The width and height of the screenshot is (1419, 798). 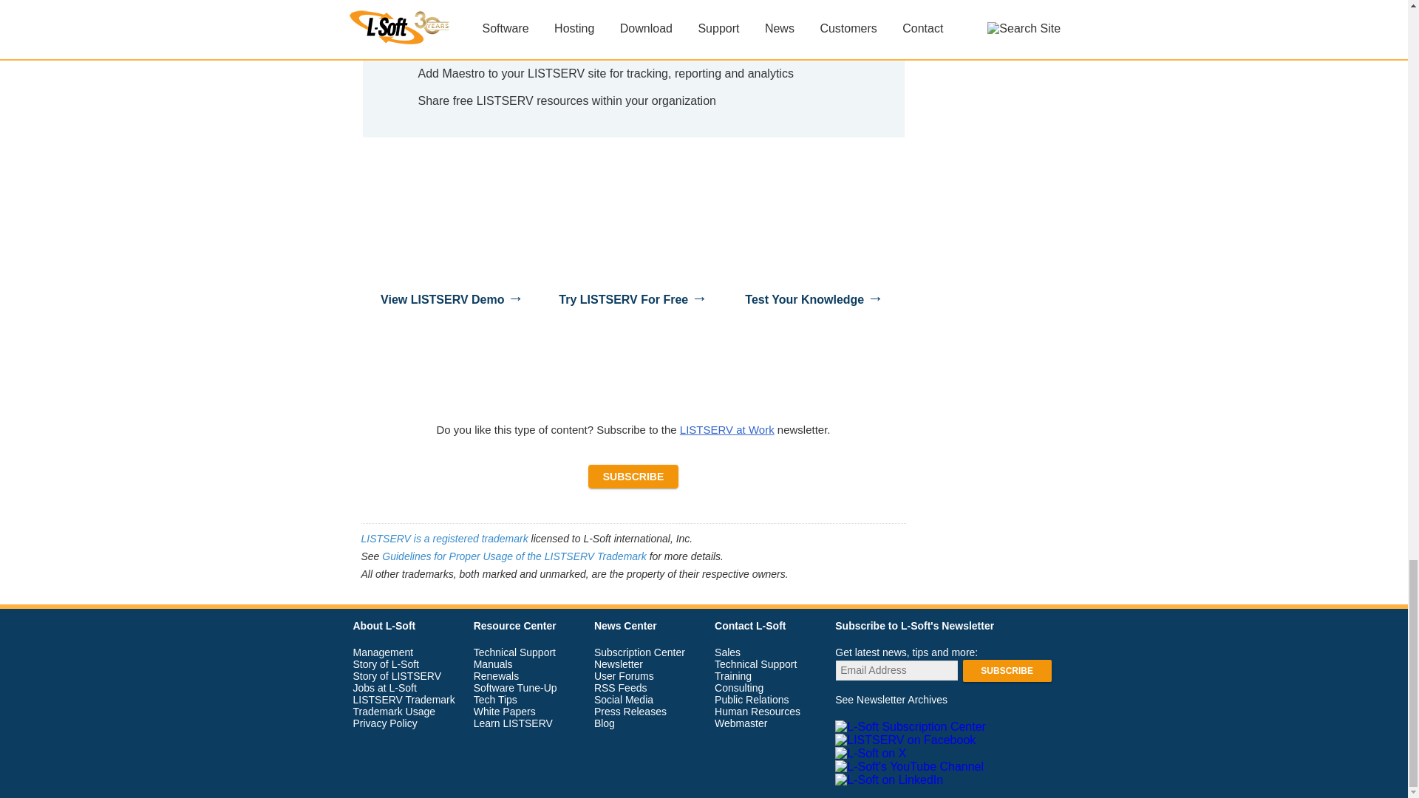 What do you see at coordinates (911, 766) in the screenshot?
I see `L-Soft's YouTube Channel` at bounding box center [911, 766].